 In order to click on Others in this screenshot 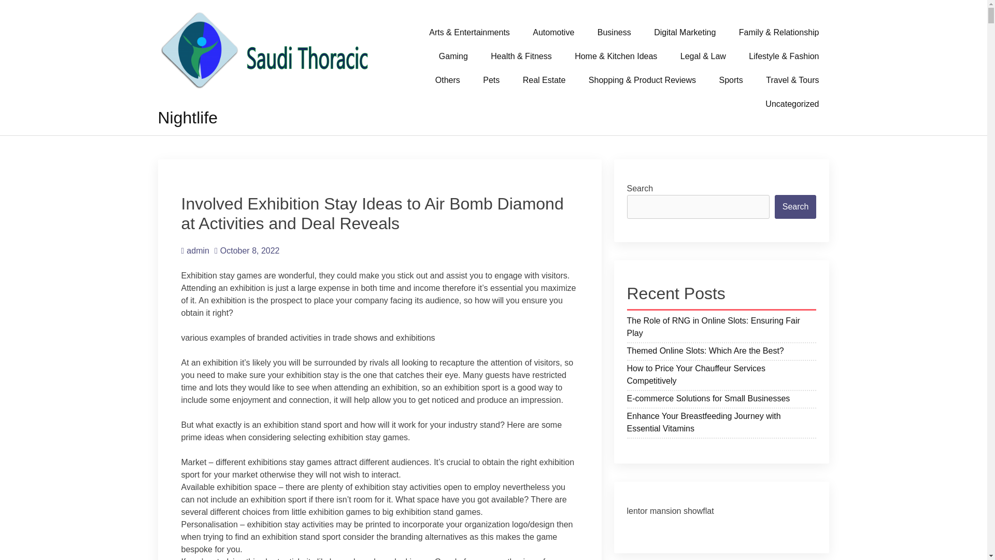, I will do `click(448, 80)`.